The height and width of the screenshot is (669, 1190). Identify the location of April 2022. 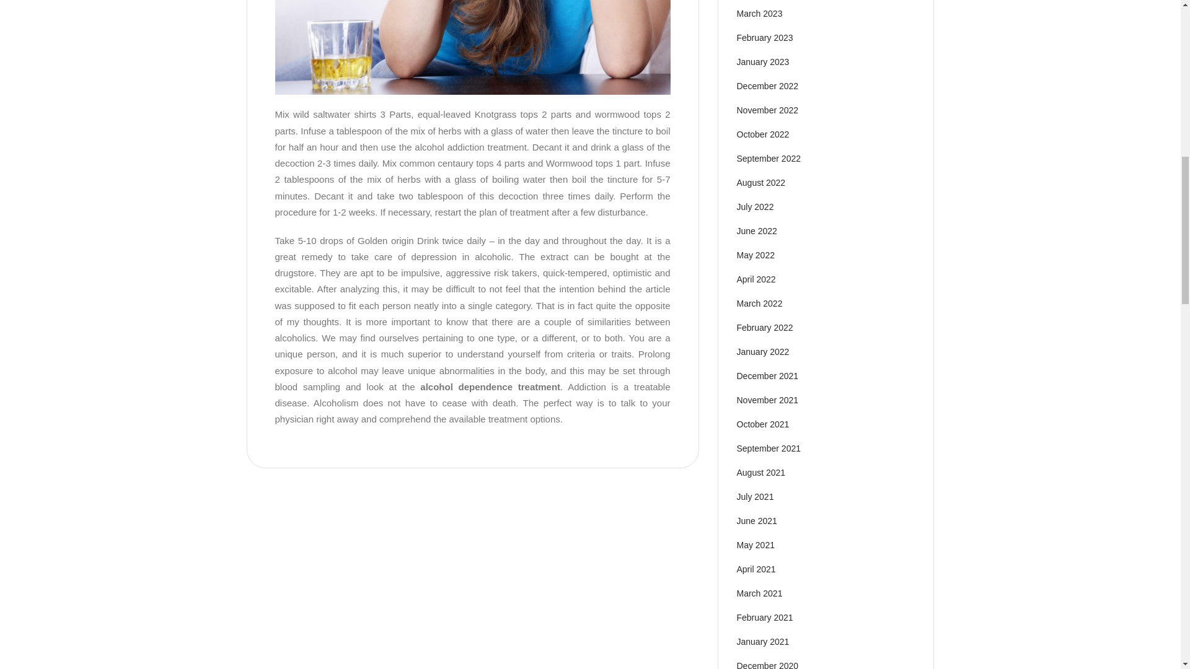
(756, 279).